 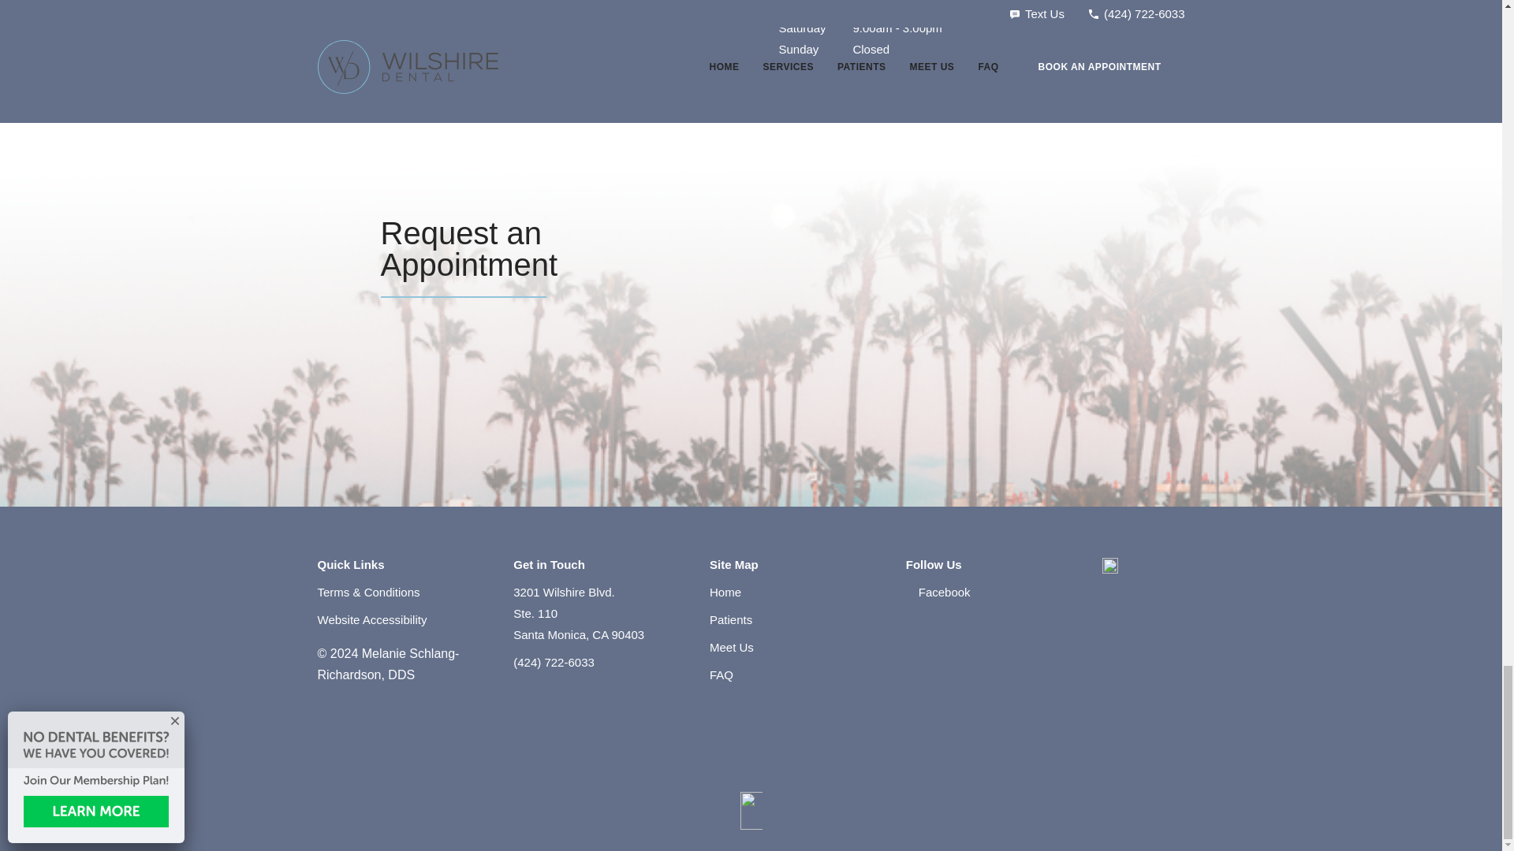 I want to click on Facebook, so click(x=729, y=674).